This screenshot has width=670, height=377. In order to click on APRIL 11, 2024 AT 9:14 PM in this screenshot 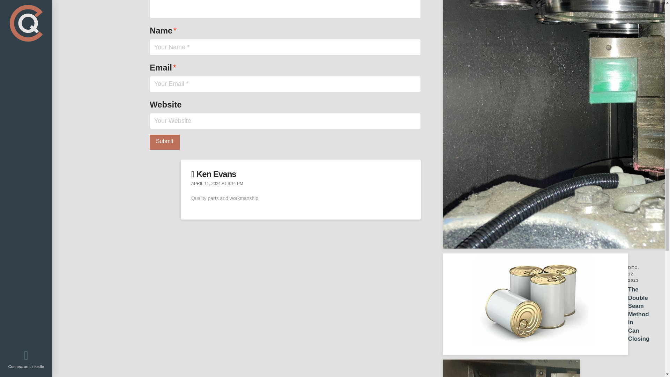, I will do `click(505, 368)`.